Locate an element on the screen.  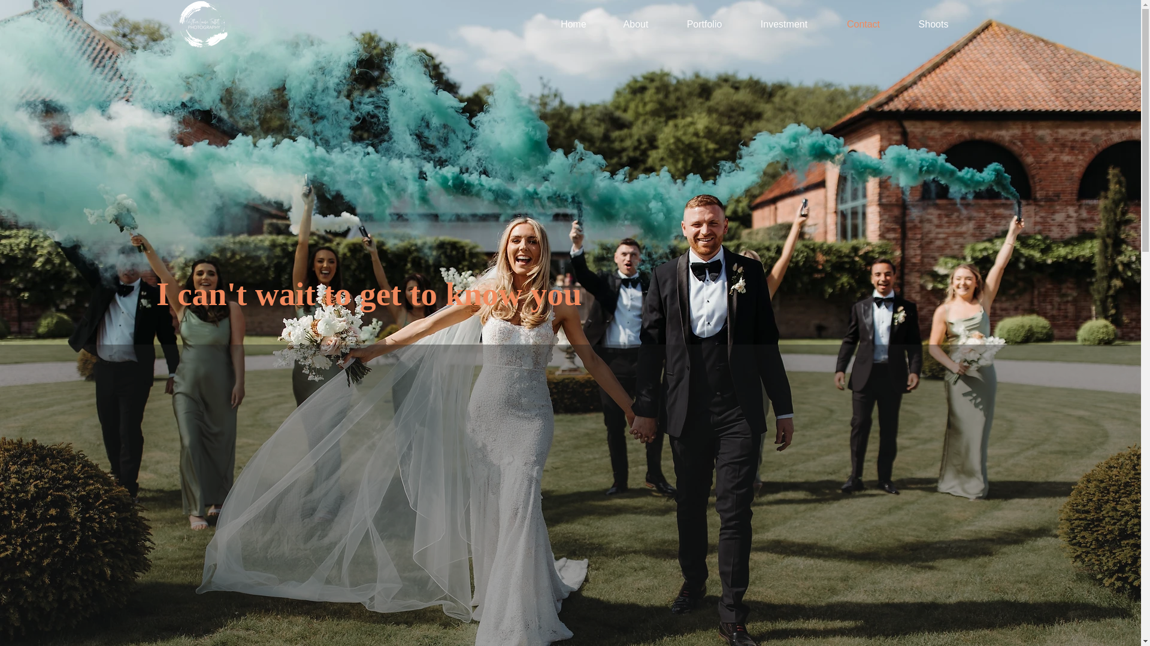
About is located at coordinates (635, 24).